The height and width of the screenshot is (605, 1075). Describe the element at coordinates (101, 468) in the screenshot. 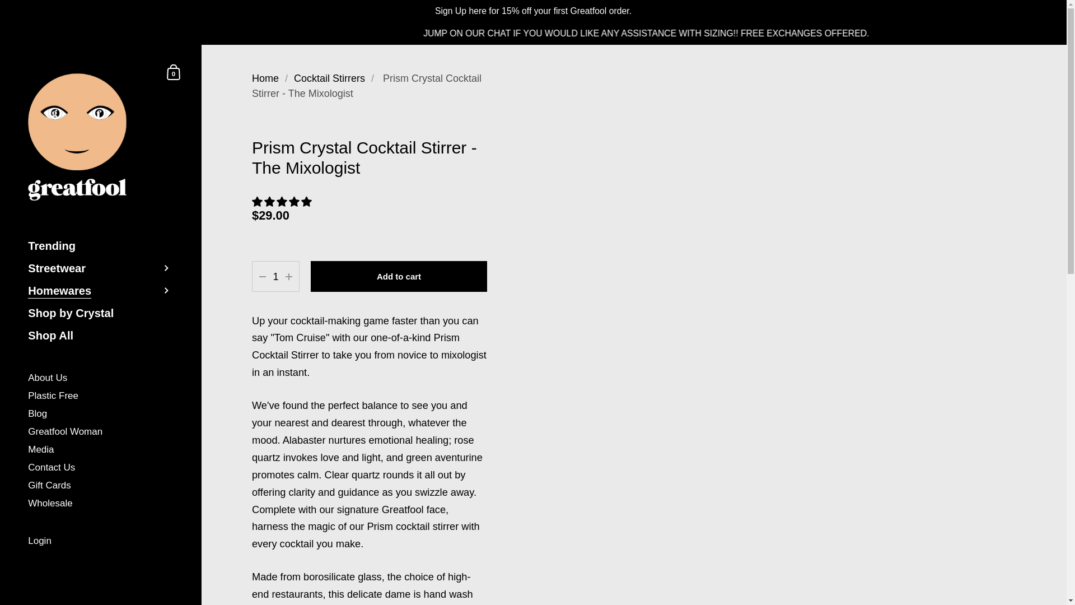

I see `Contact Us` at that location.